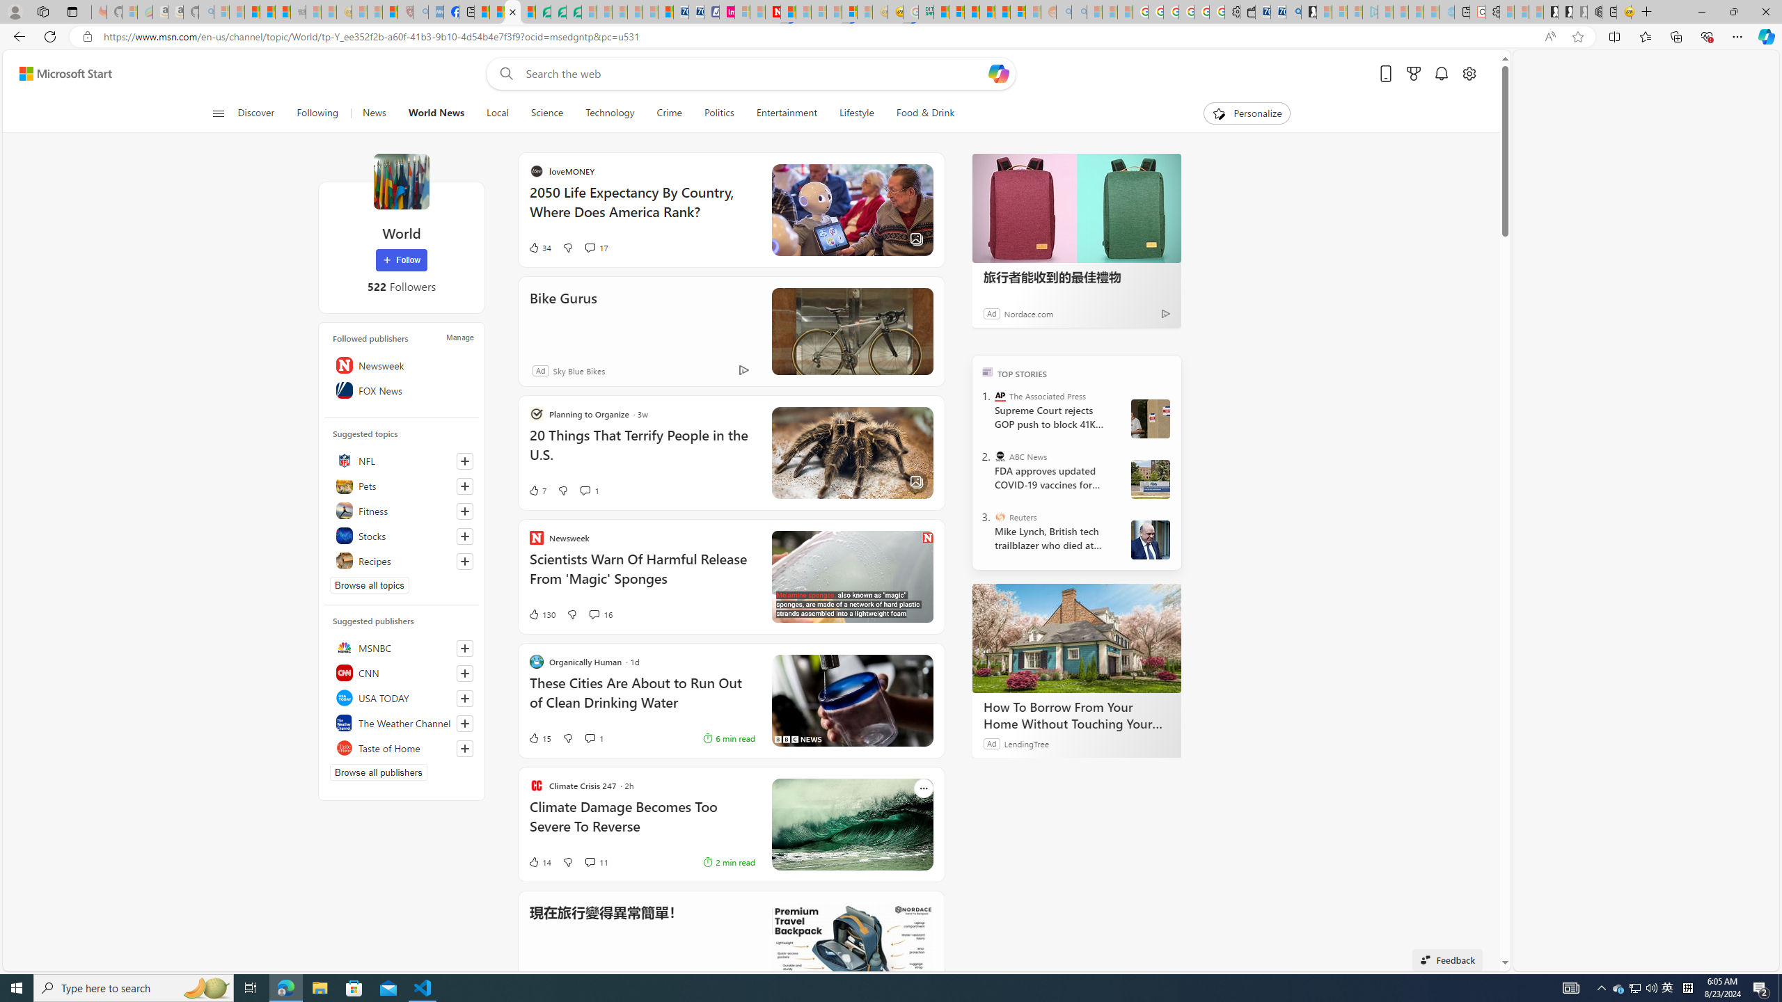 The height and width of the screenshot is (1002, 1782). Describe the element at coordinates (542, 12) in the screenshot. I see `LendingTree - Compare Lenders` at that location.